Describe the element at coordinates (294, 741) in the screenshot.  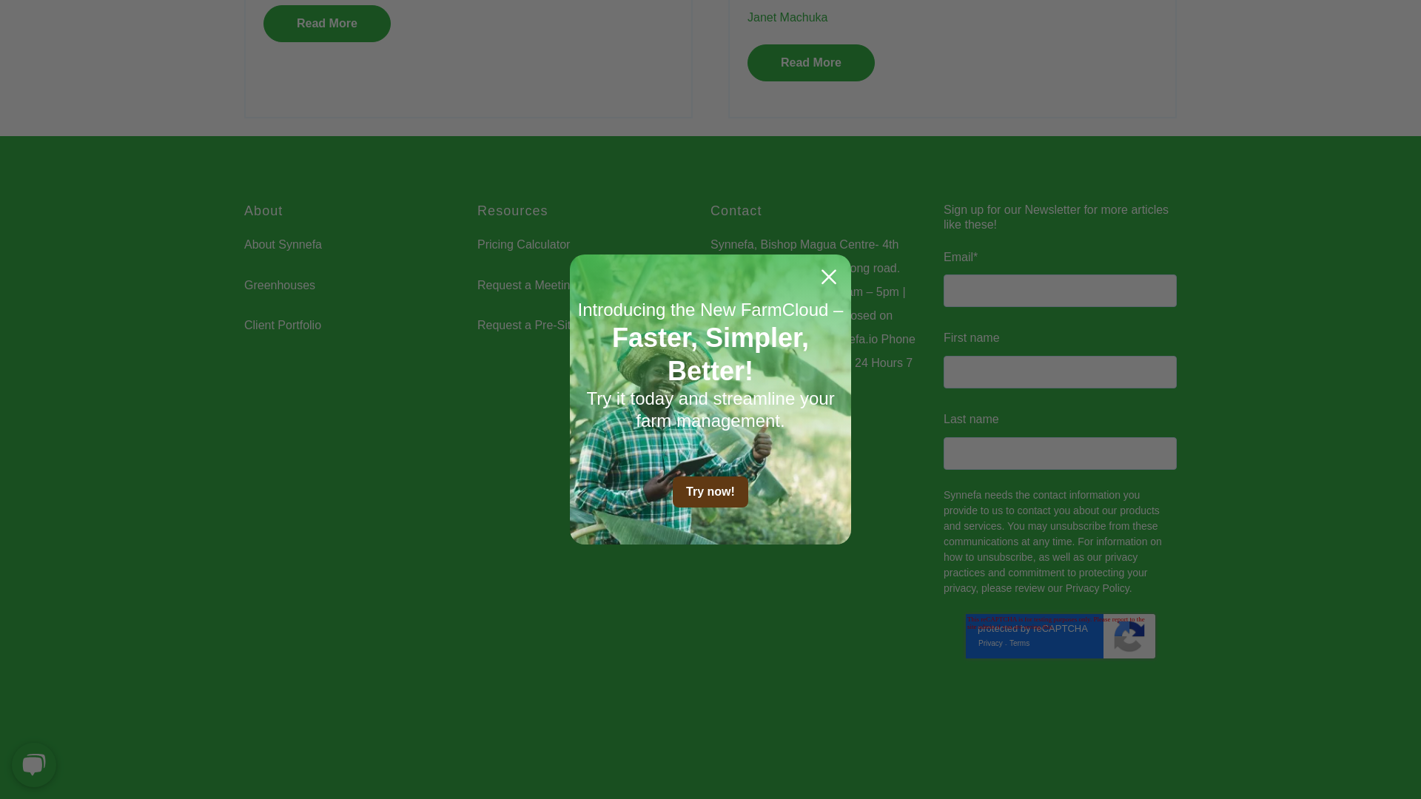
I see `Follow us on LinkedIn` at that location.